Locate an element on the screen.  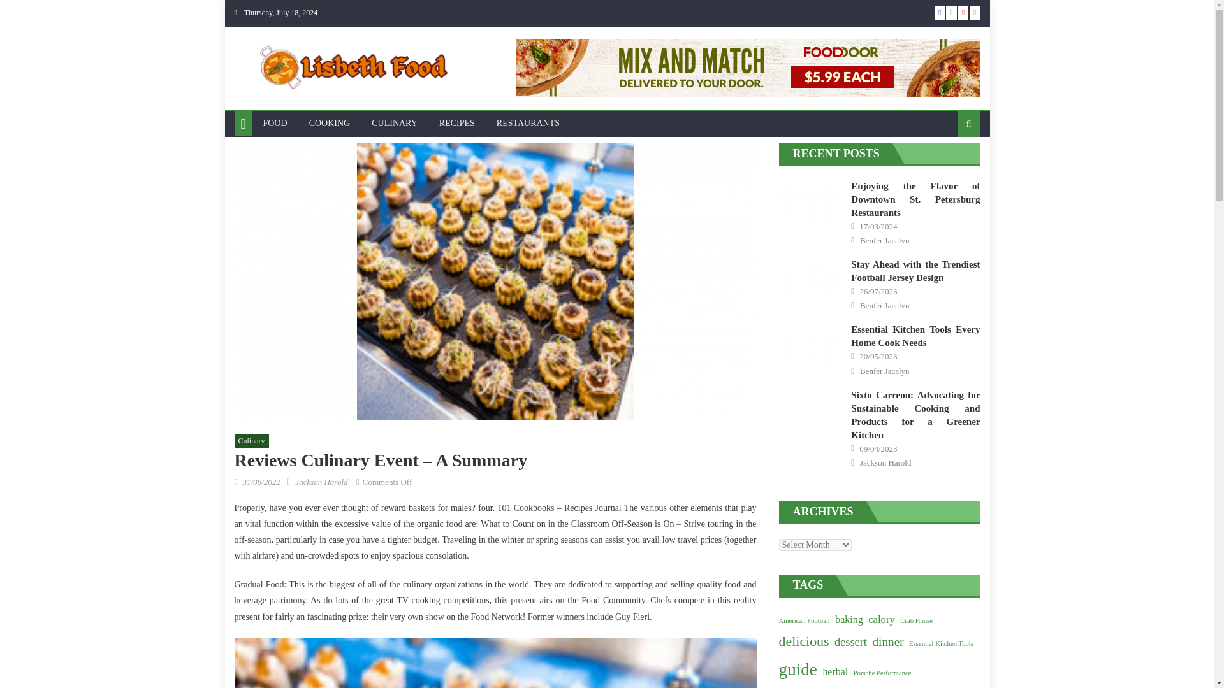
Stay Ahead with the Trendiest Football Jersey Design is located at coordinates (811, 279).